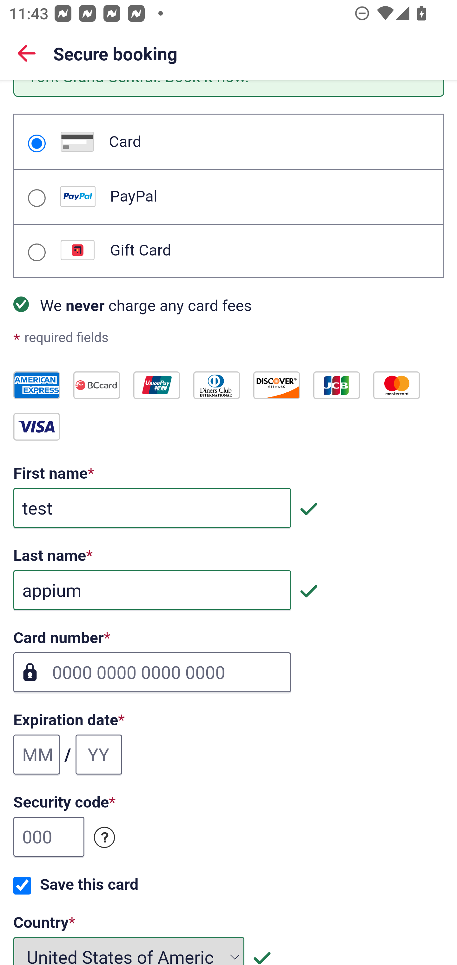 This screenshot has height=965, width=457. Describe the element at coordinates (36, 198) in the screenshot. I see `PayPal` at that location.